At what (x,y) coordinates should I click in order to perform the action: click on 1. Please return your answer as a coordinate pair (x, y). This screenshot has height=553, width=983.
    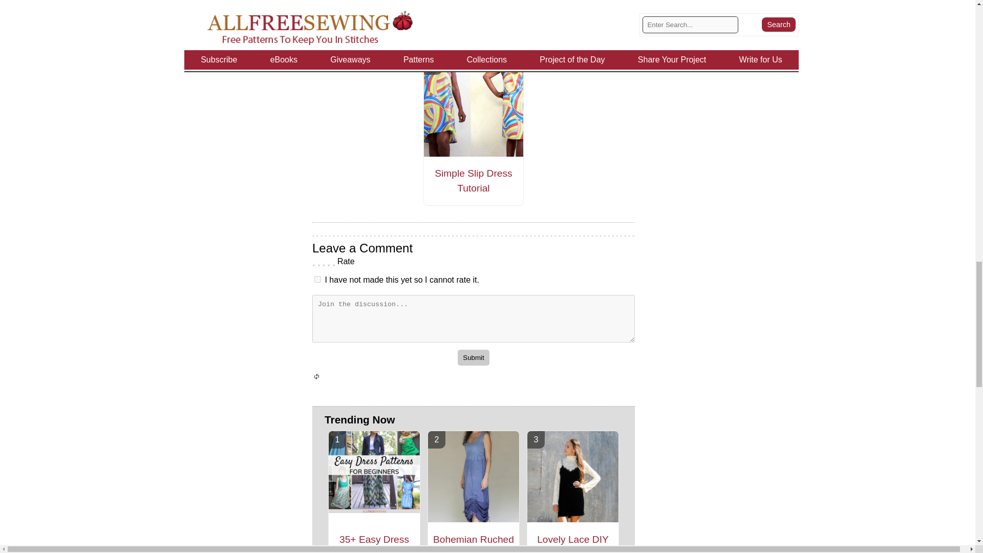
    Looking at the image, I should click on (317, 279).